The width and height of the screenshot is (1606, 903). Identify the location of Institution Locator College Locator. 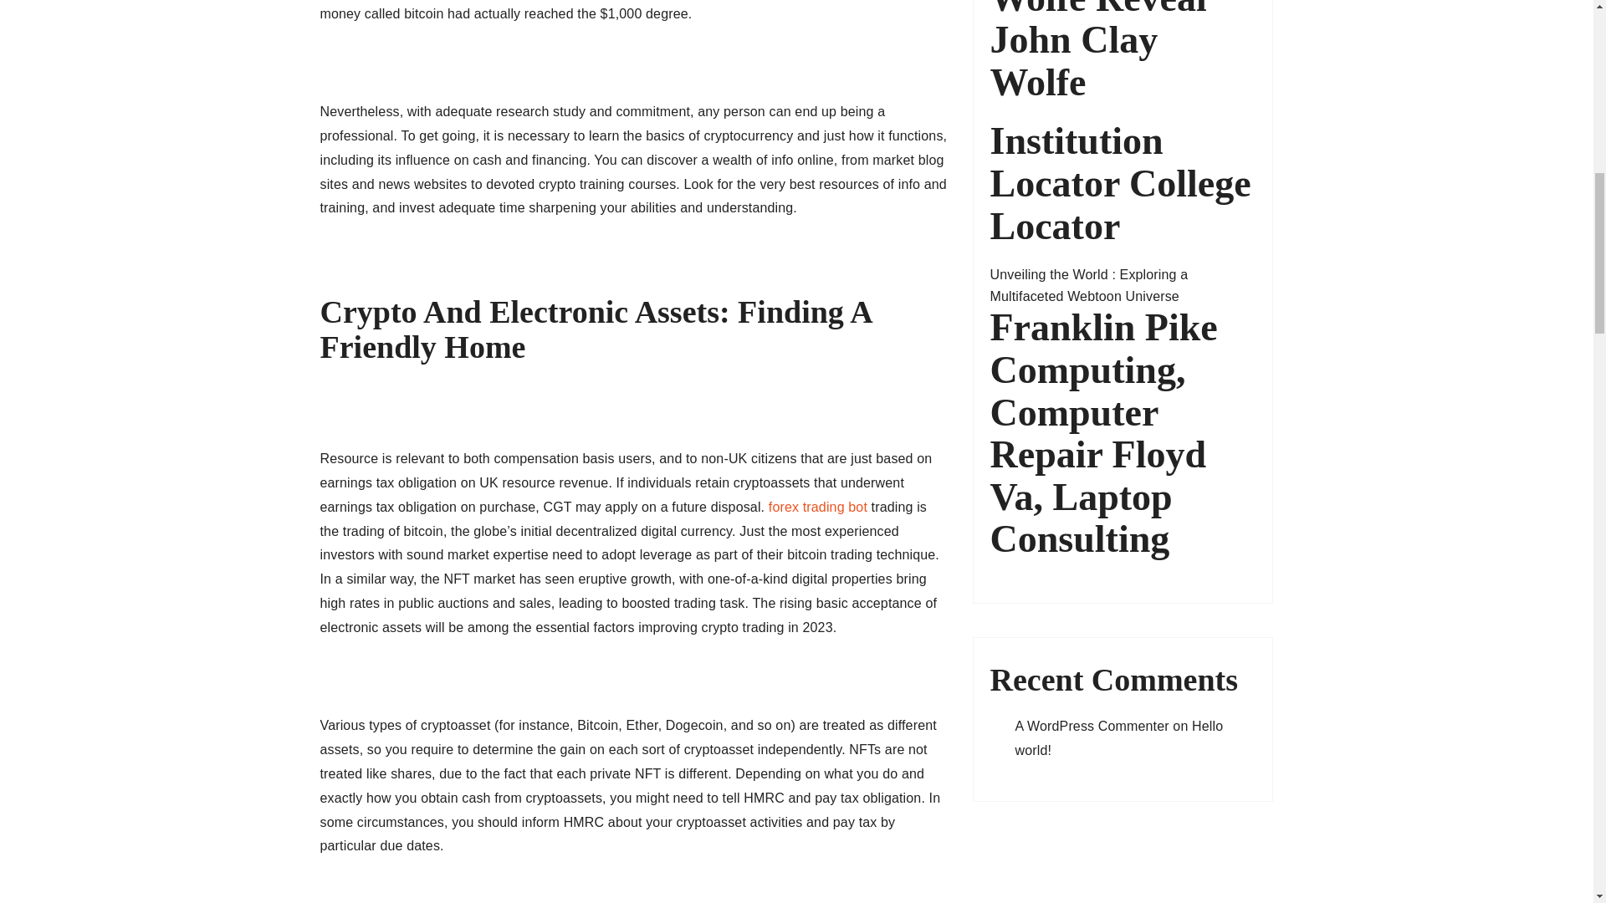
(1123, 183).